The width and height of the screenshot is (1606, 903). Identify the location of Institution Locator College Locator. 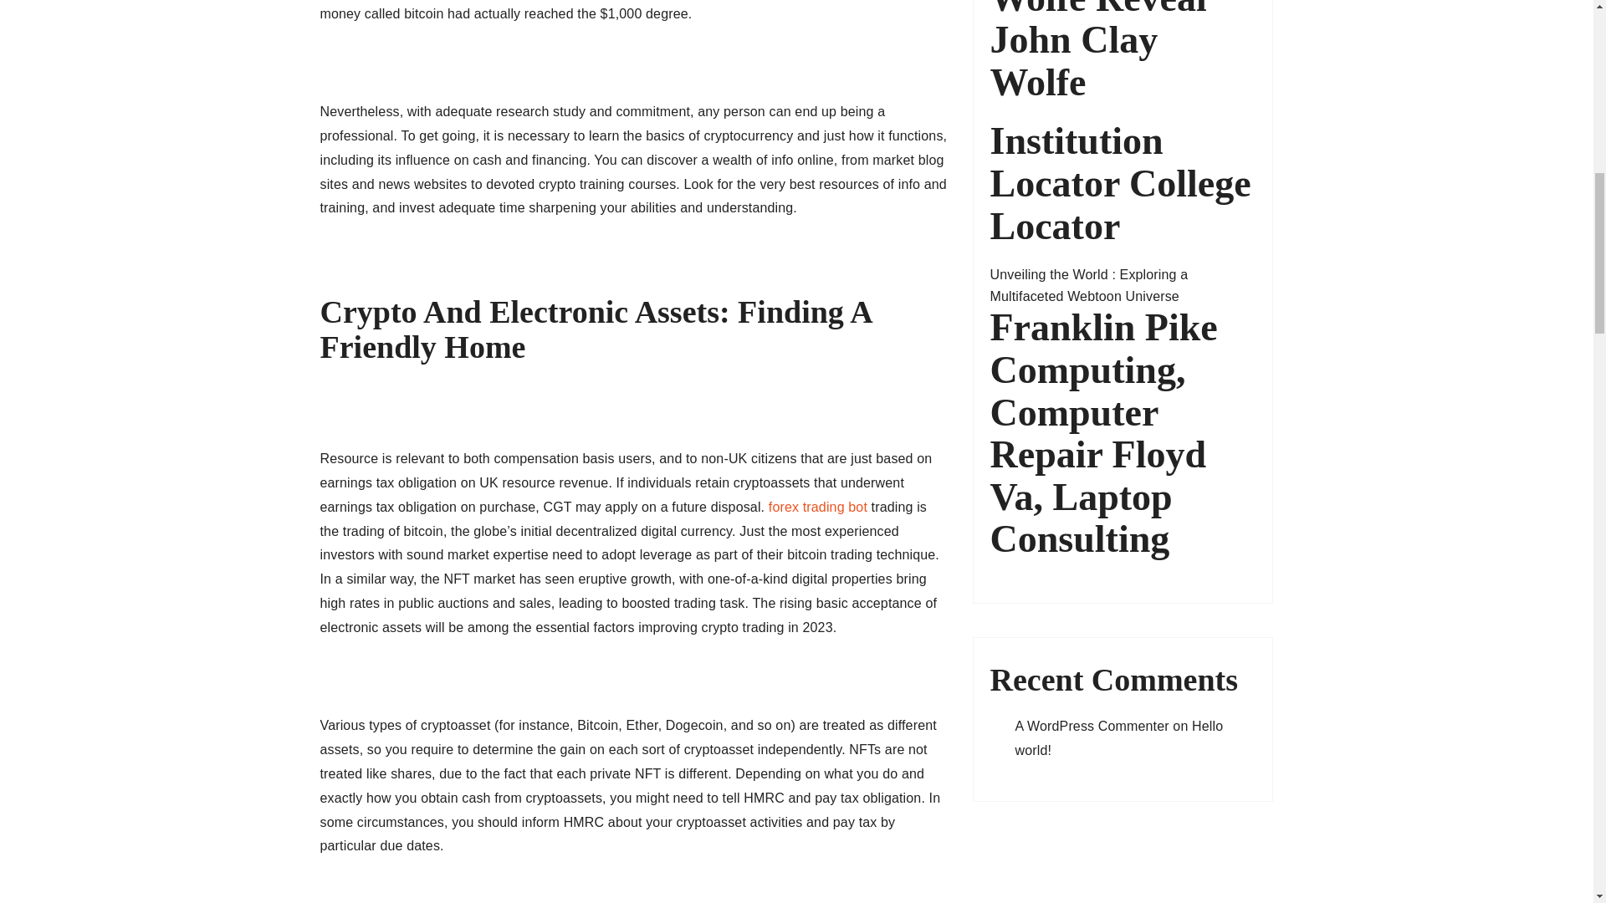
(1123, 183).